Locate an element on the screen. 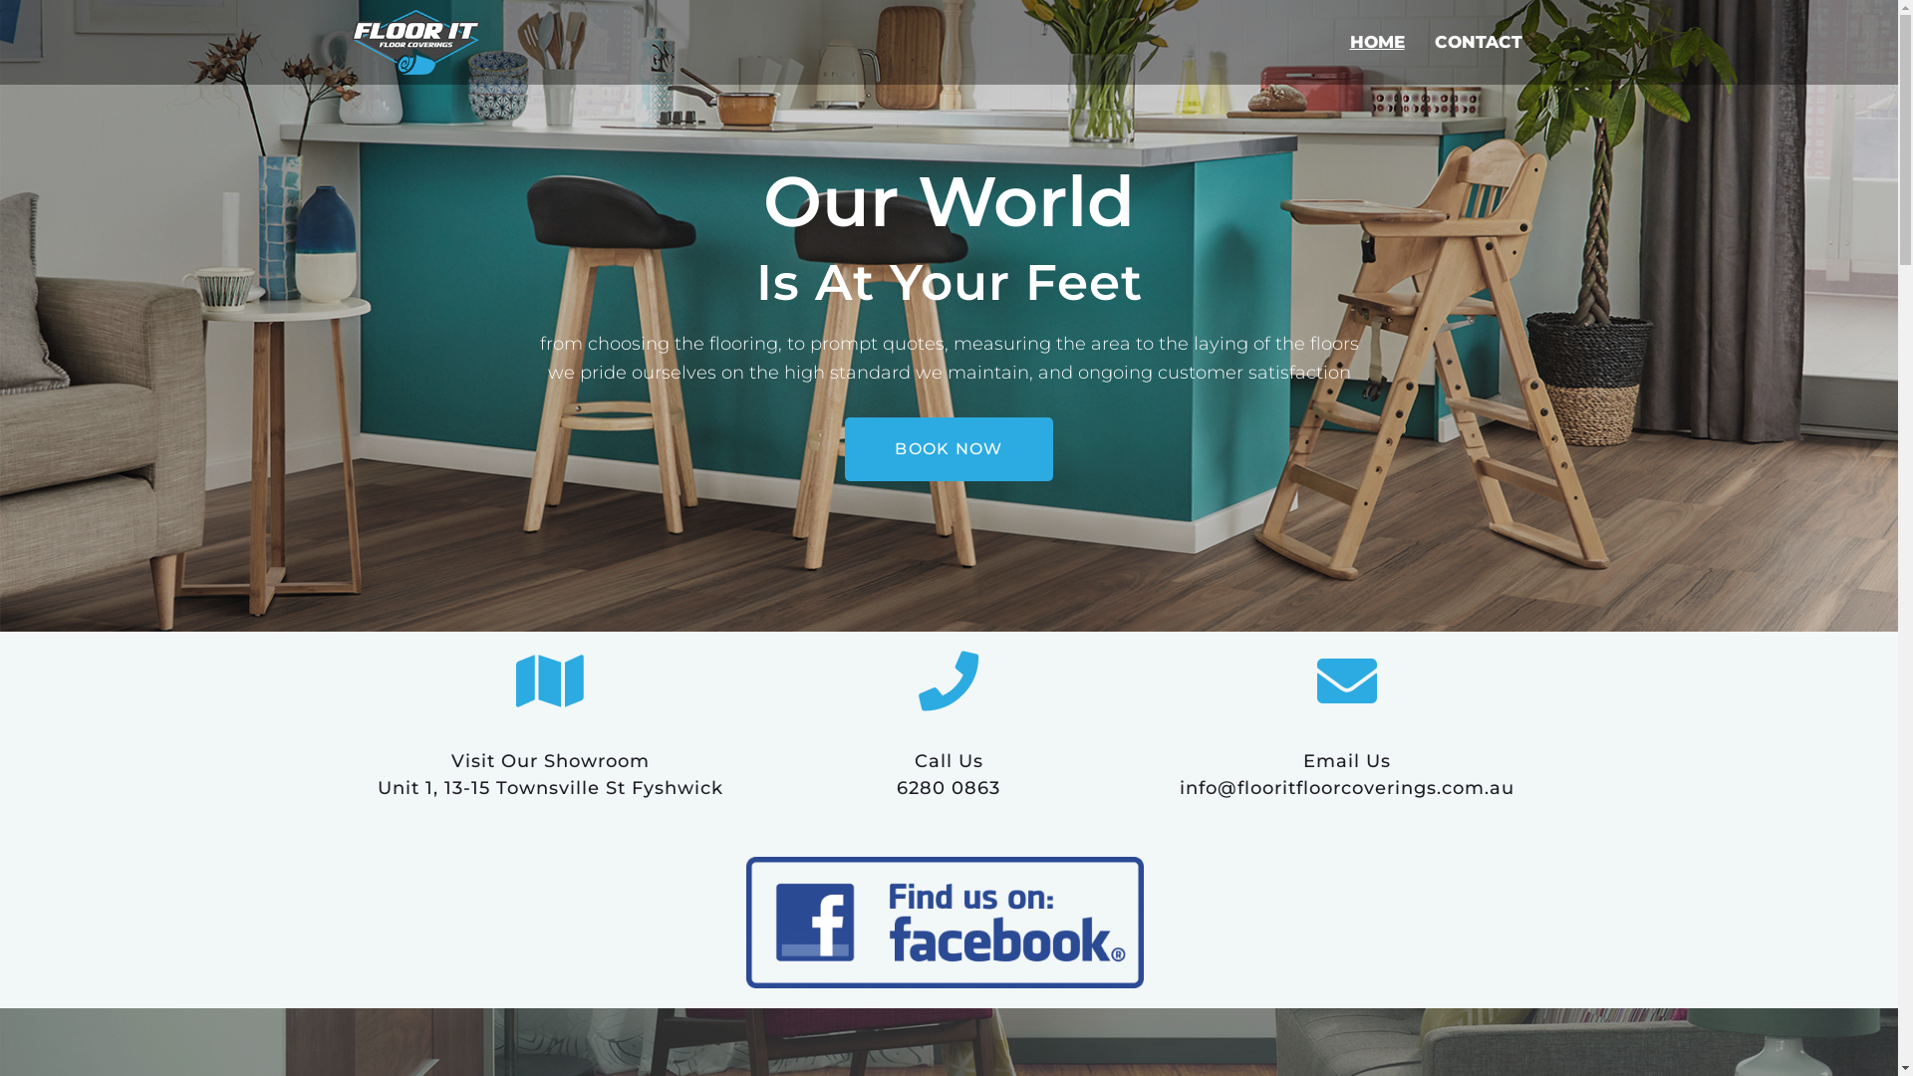  Email Us
info@flooritfloorcoverings.com.au is located at coordinates (1347, 775).